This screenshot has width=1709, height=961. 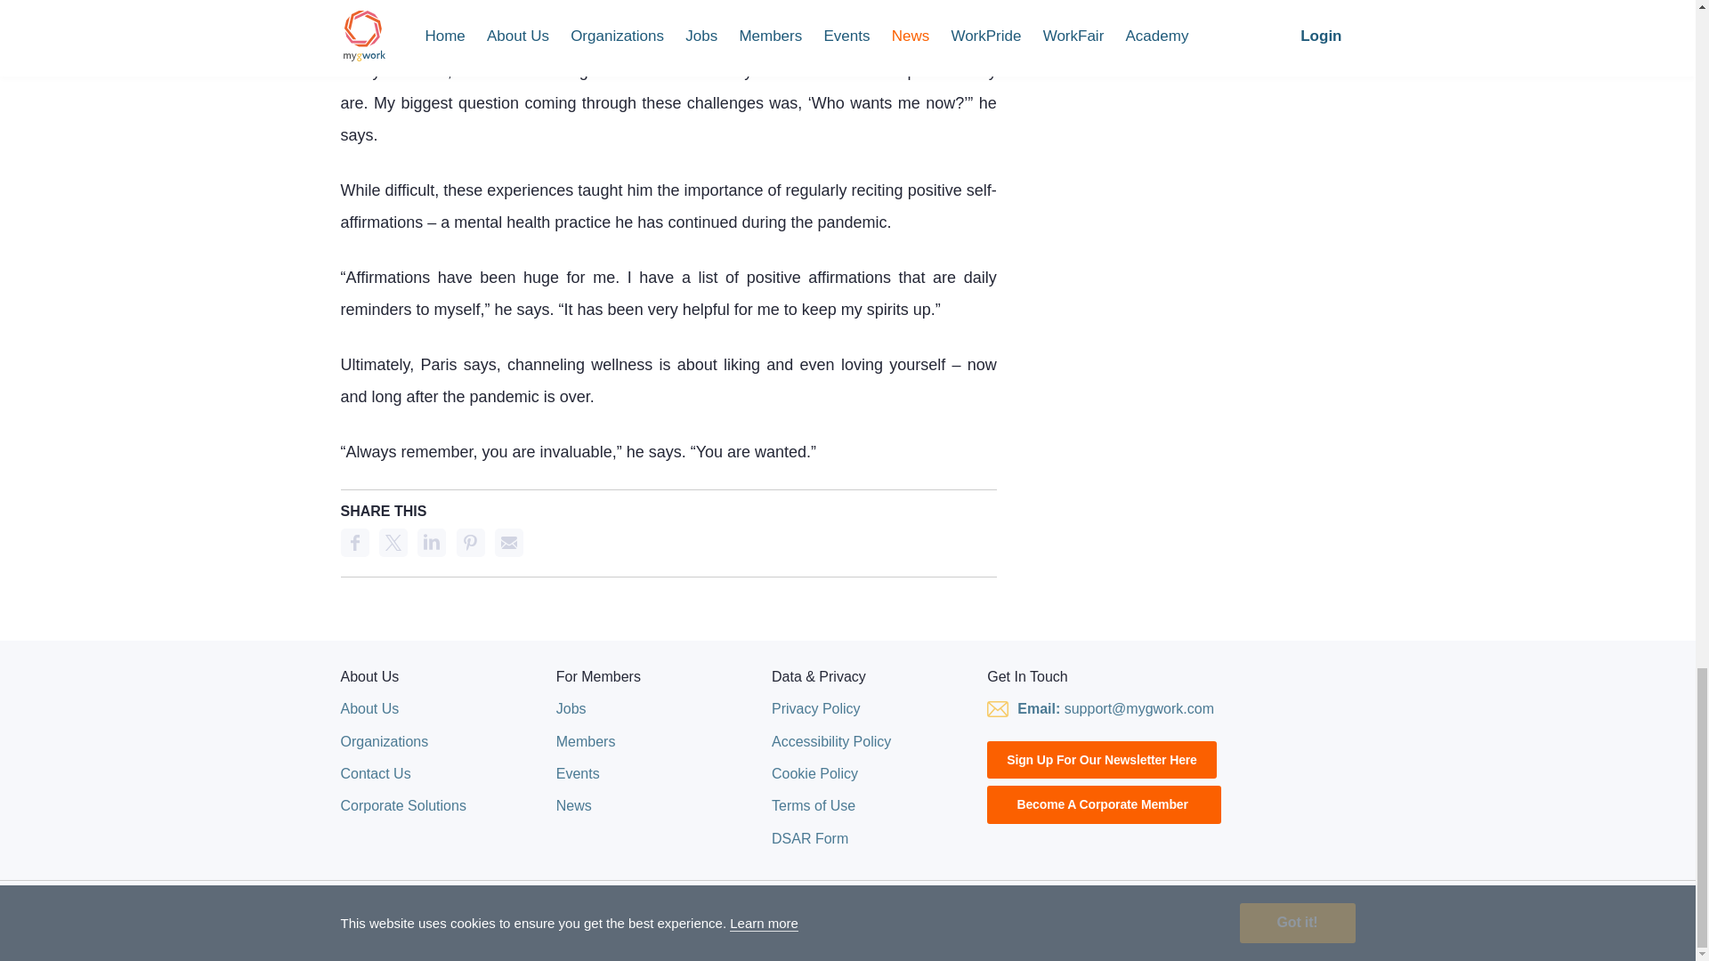 I want to click on Linkedin, so click(x=431, y=543).